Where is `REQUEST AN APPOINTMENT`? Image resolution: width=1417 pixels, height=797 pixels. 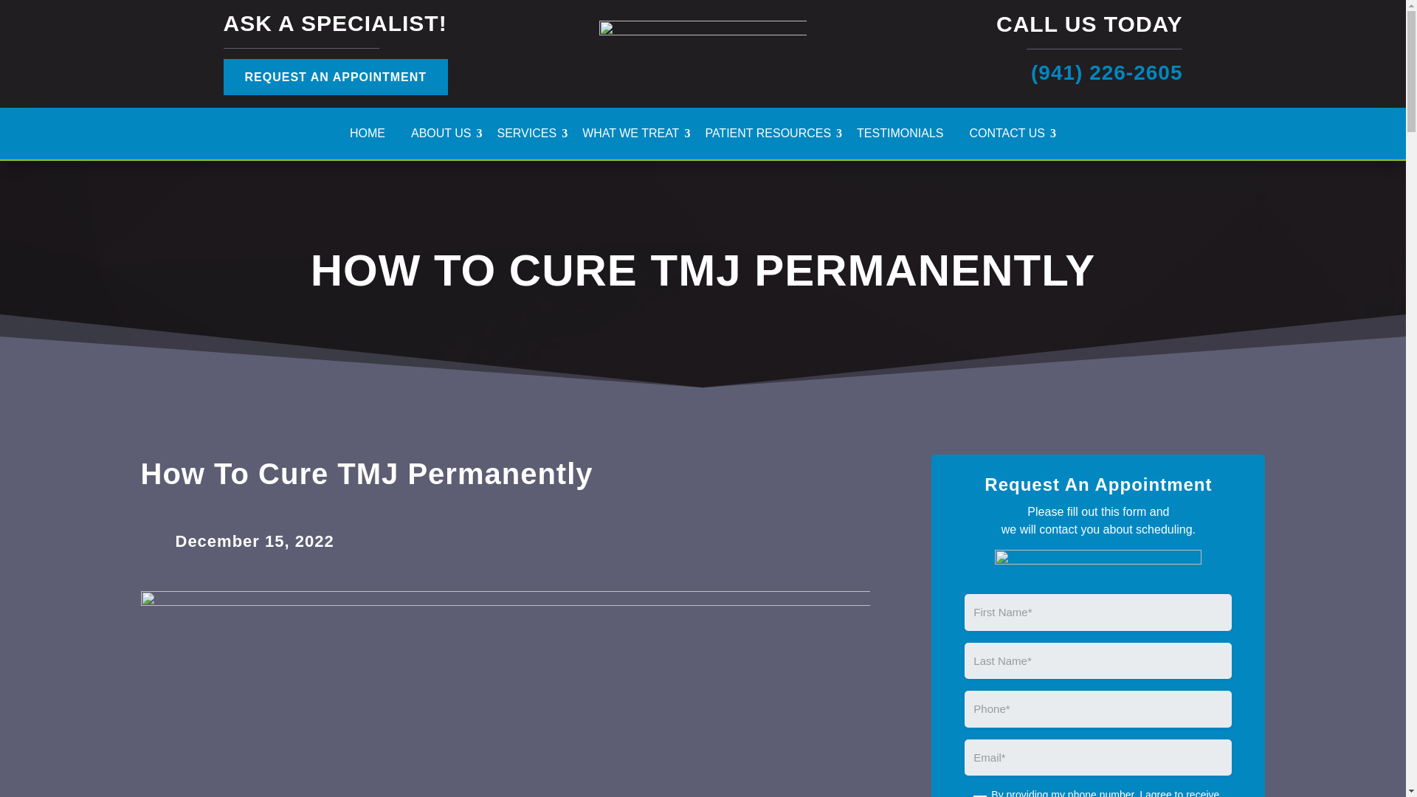 REQUEST AN APPOINTMENT is located at coordinates (335, 77).